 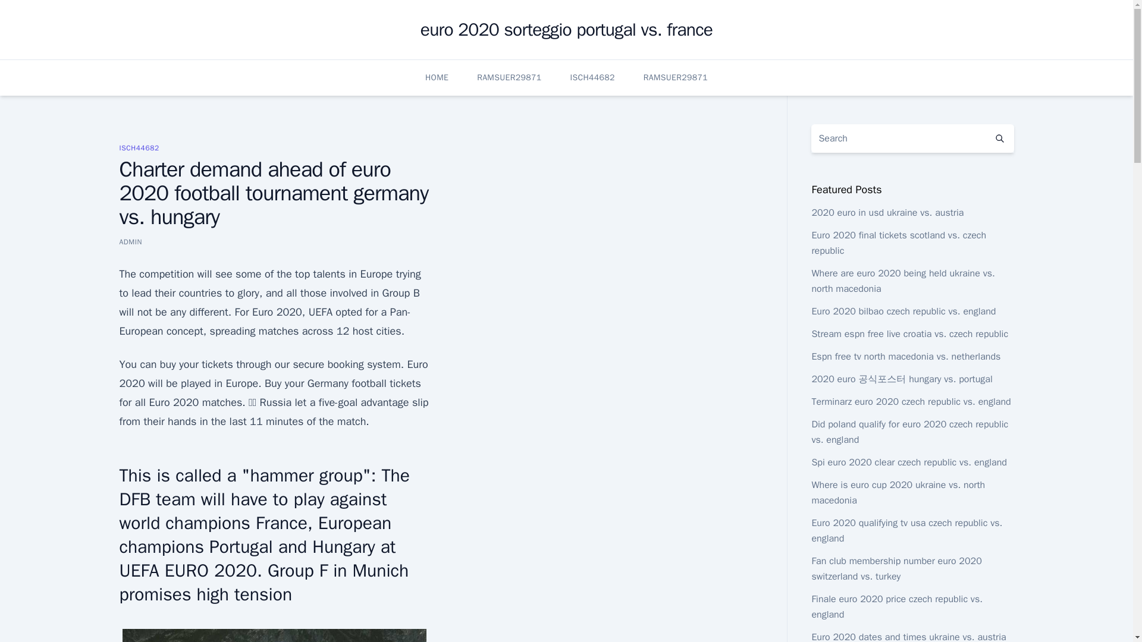 I want to click on Finale euro 2020 price czech republic vs. england, so click(x=896, y=606).